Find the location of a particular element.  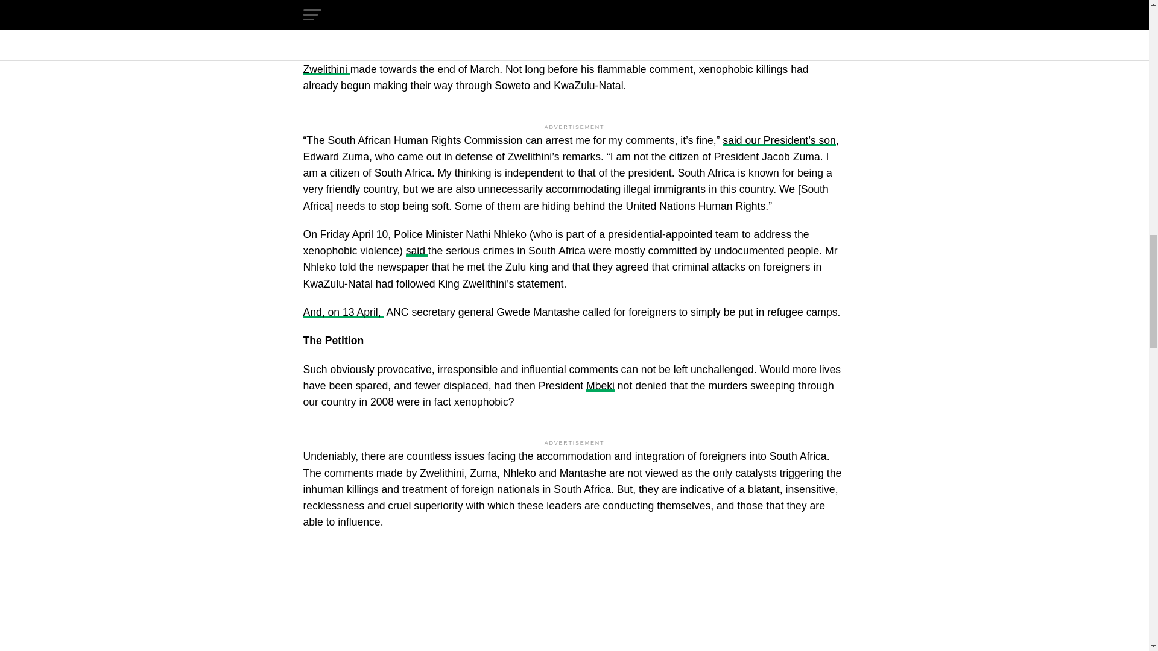

Zulu King Goodwill Zwelithini is located at coordinates (552, 61).